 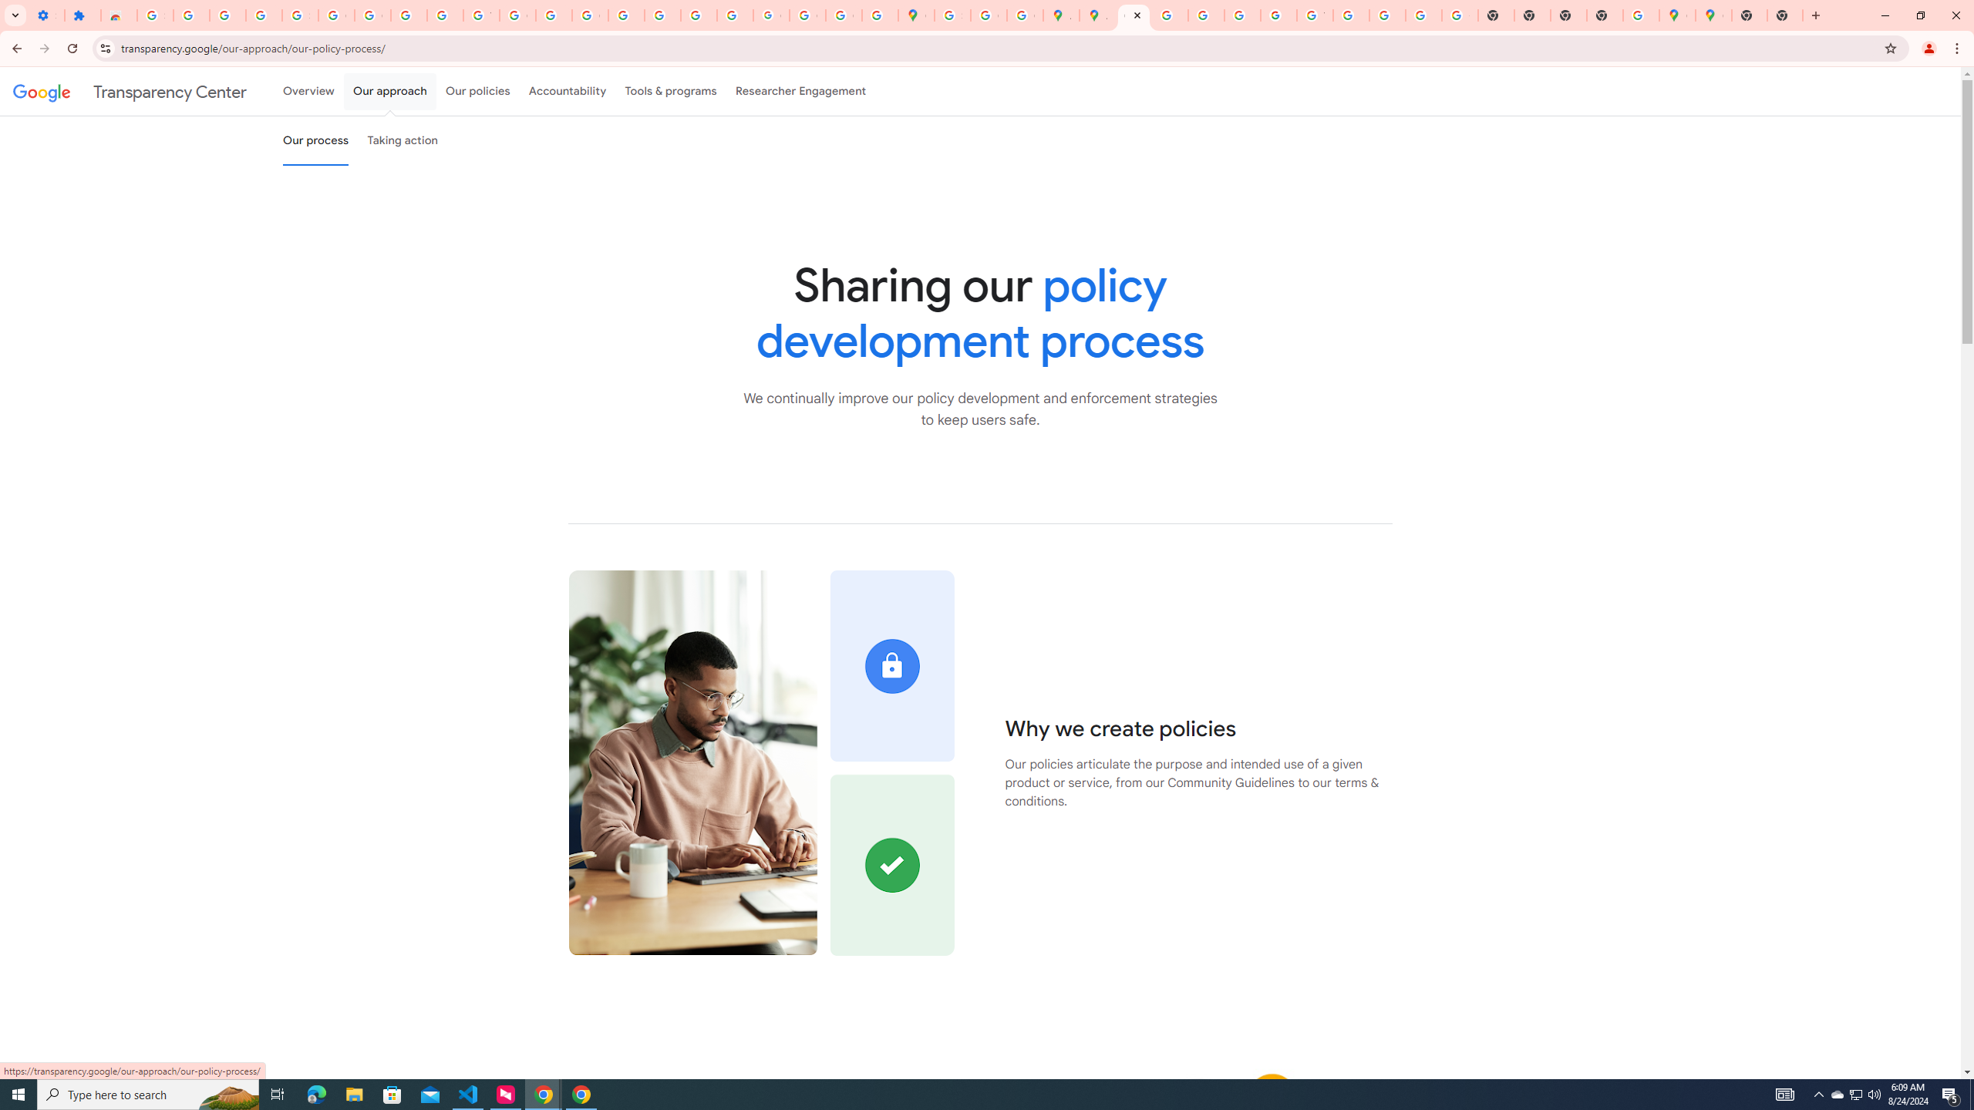 What do you see at coordinates (1713, 15) in the screenshot?
I see `Google Maps` at bounding box center [1713, 15].